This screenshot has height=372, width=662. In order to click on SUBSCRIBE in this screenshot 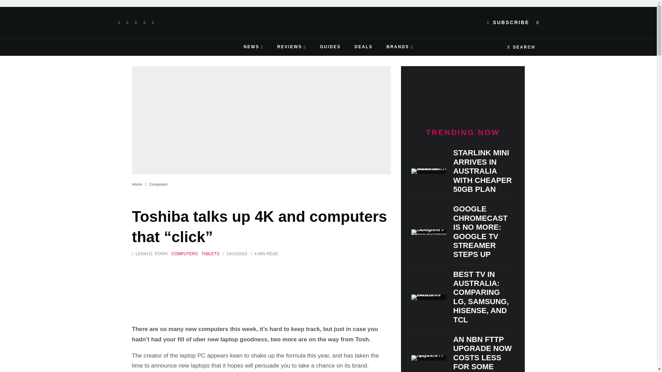, I will do `click(508, 22)`.